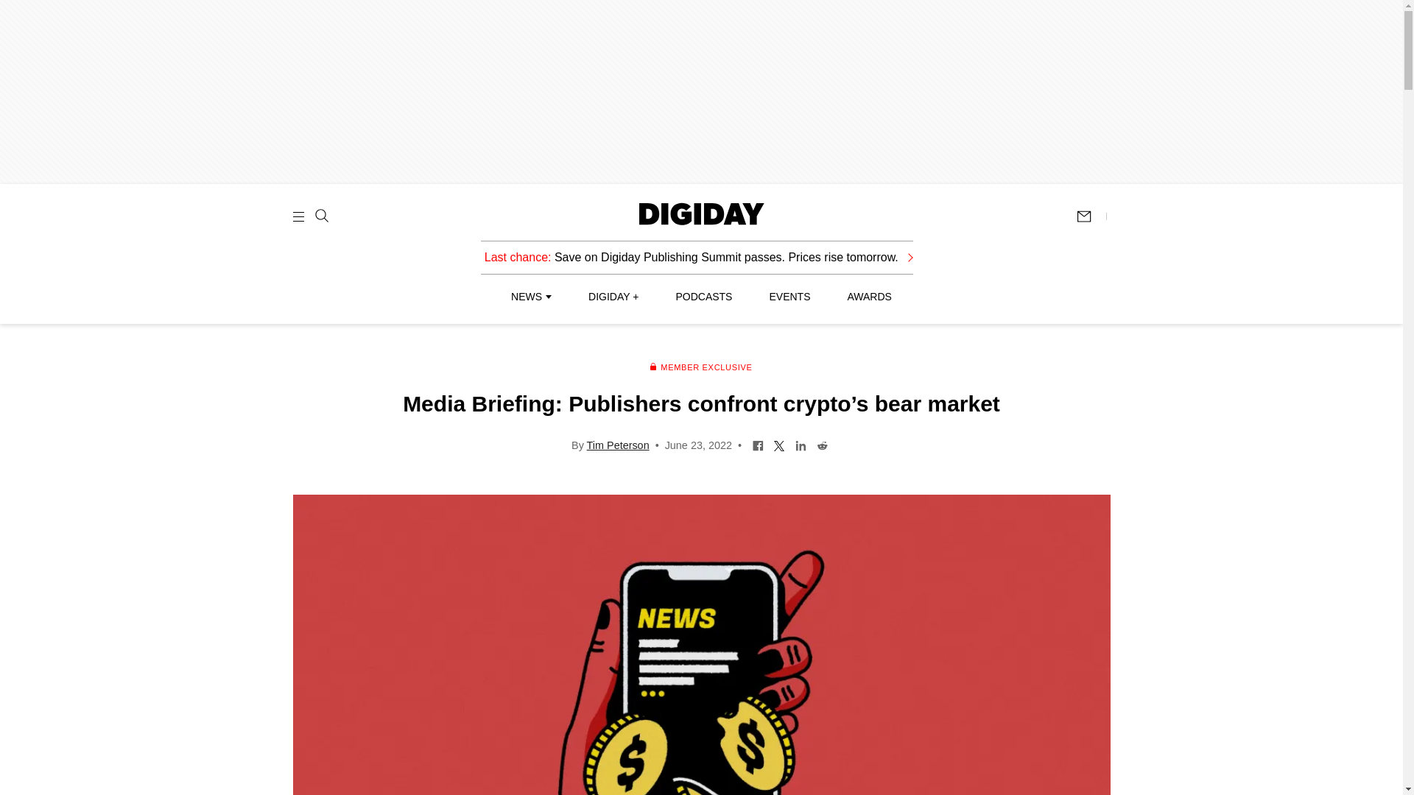 This screenshot has height=795, width=1414. What do you see at coordinates (869, 297) in the screenshot?
I see `AWARDS` at bounding box center [869, 297].